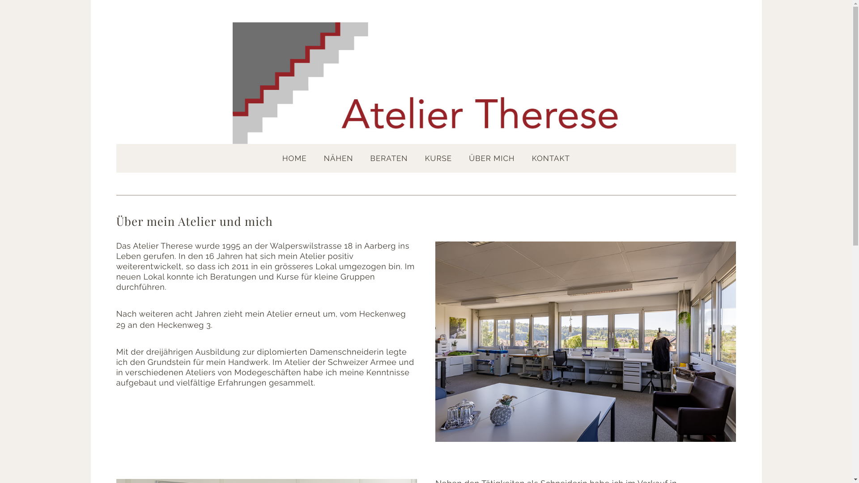 The height and width of the screenshot is (483, 859). What do you see at coordinates (551, 158) in the screenshot?
I see `KONTAKT` at bounding box center [551, 158].